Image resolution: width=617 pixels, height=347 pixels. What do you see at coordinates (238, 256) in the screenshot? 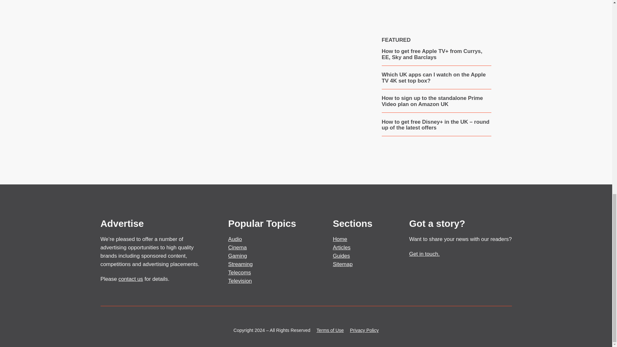
I see `Gaming` at bounding box center [238, 256].